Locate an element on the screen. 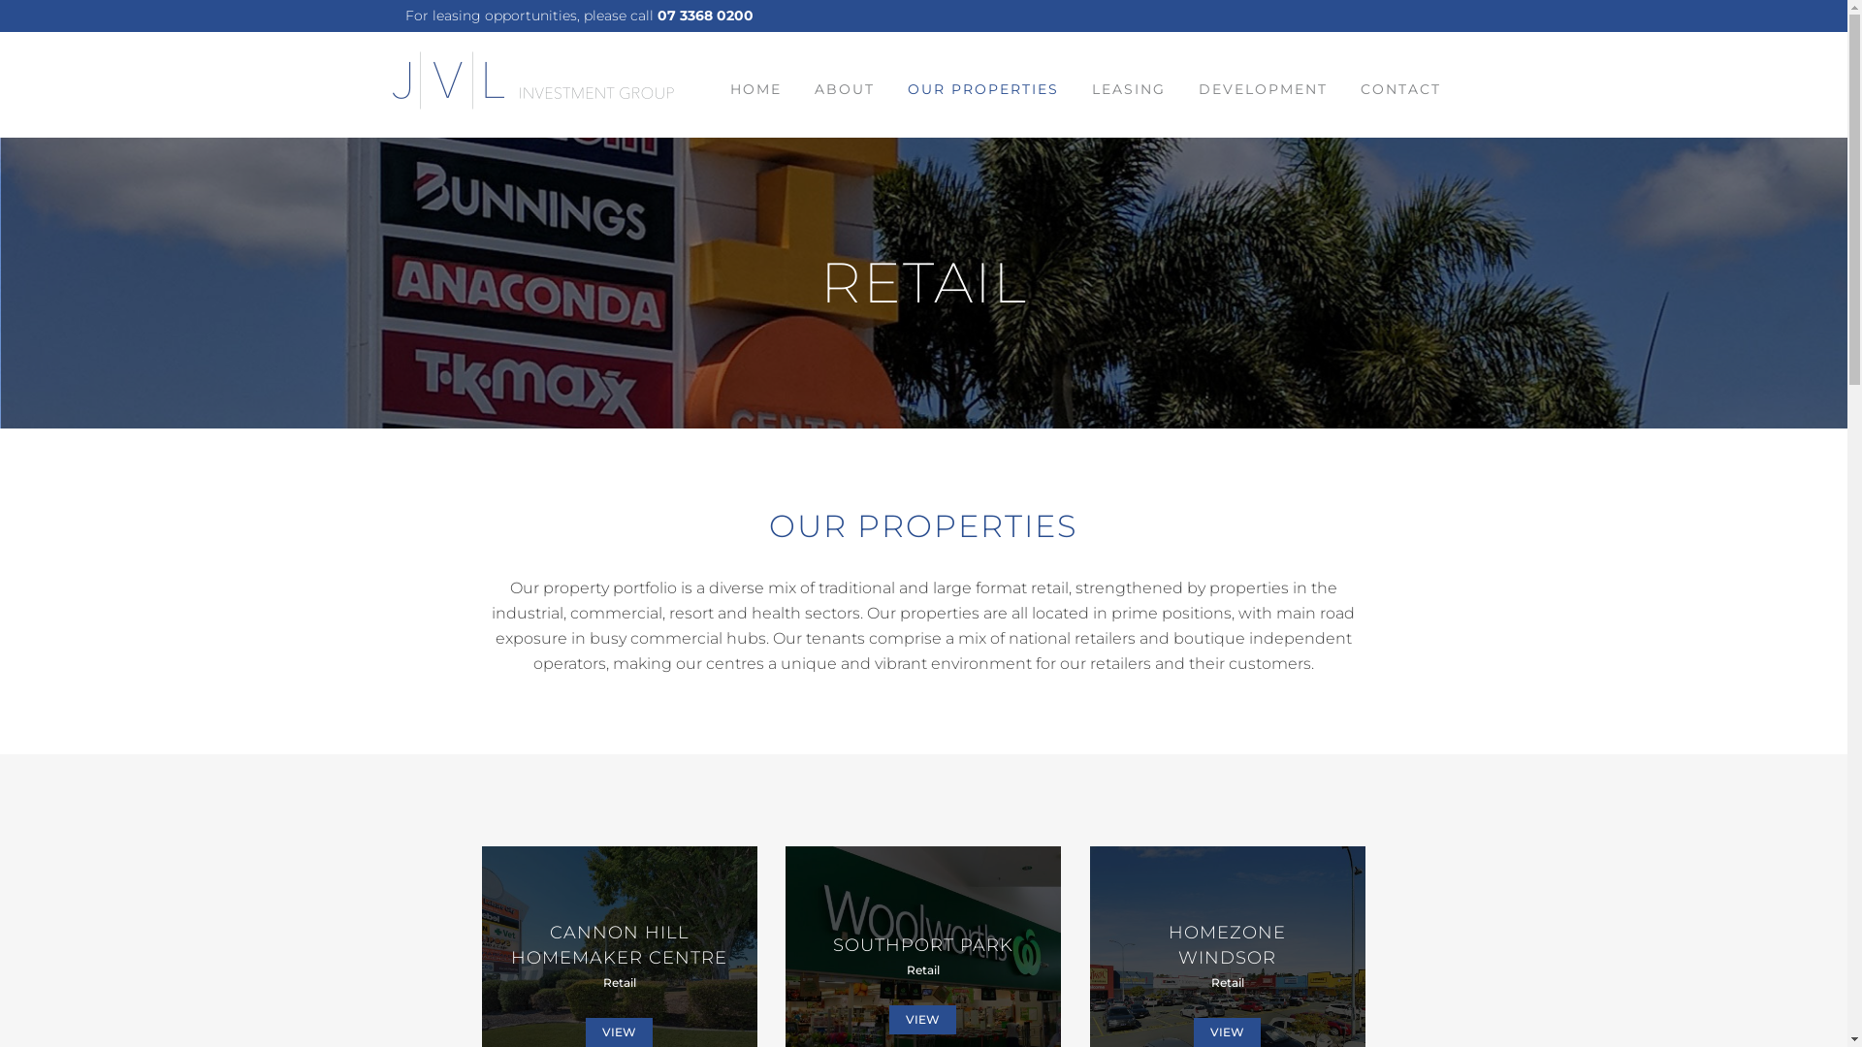 This screenshot has height=1047, width=1862. ABOUT is located at coordinates (844, 89).